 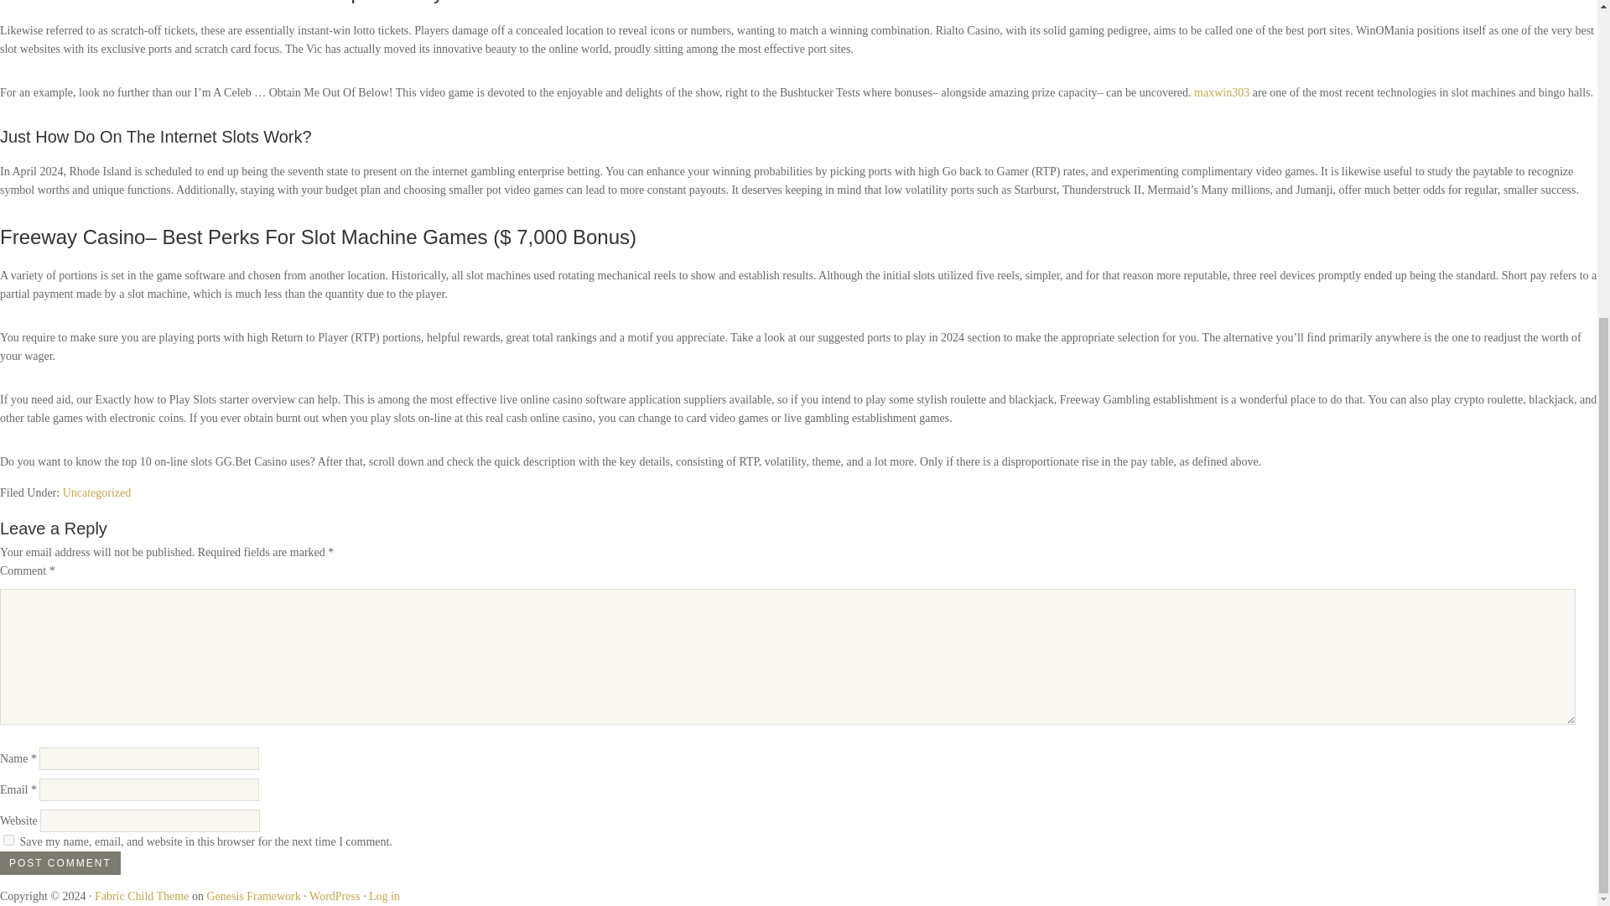 I want to click on Genesis Framework, so click(x=252, y=896).